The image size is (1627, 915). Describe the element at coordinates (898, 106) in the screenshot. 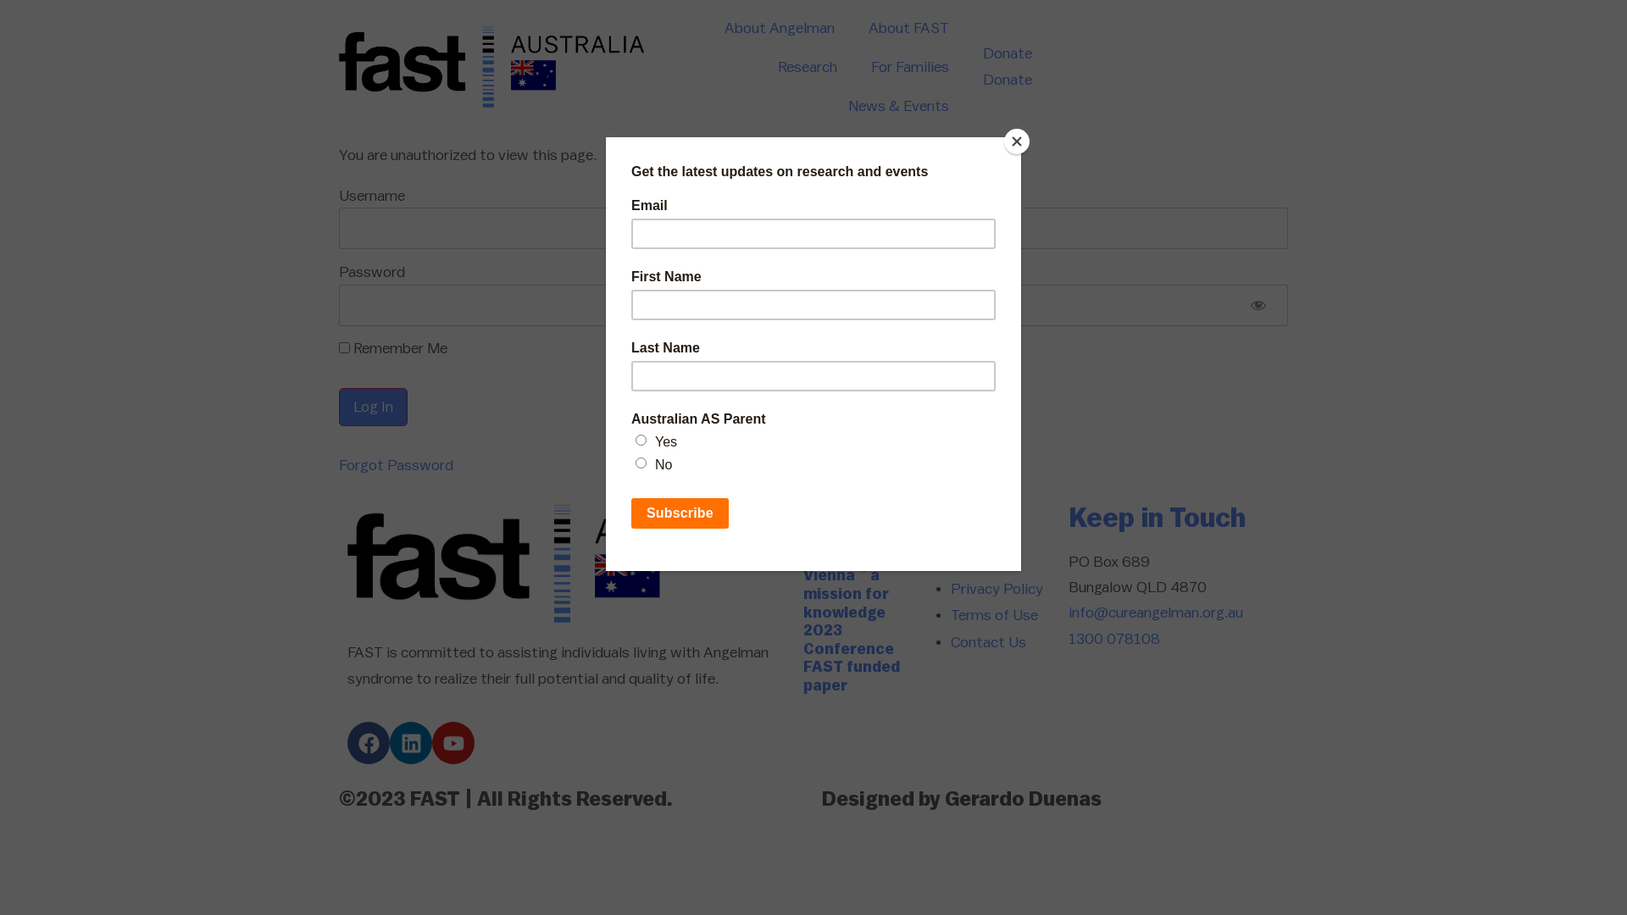

I see `News & Events` at that location.